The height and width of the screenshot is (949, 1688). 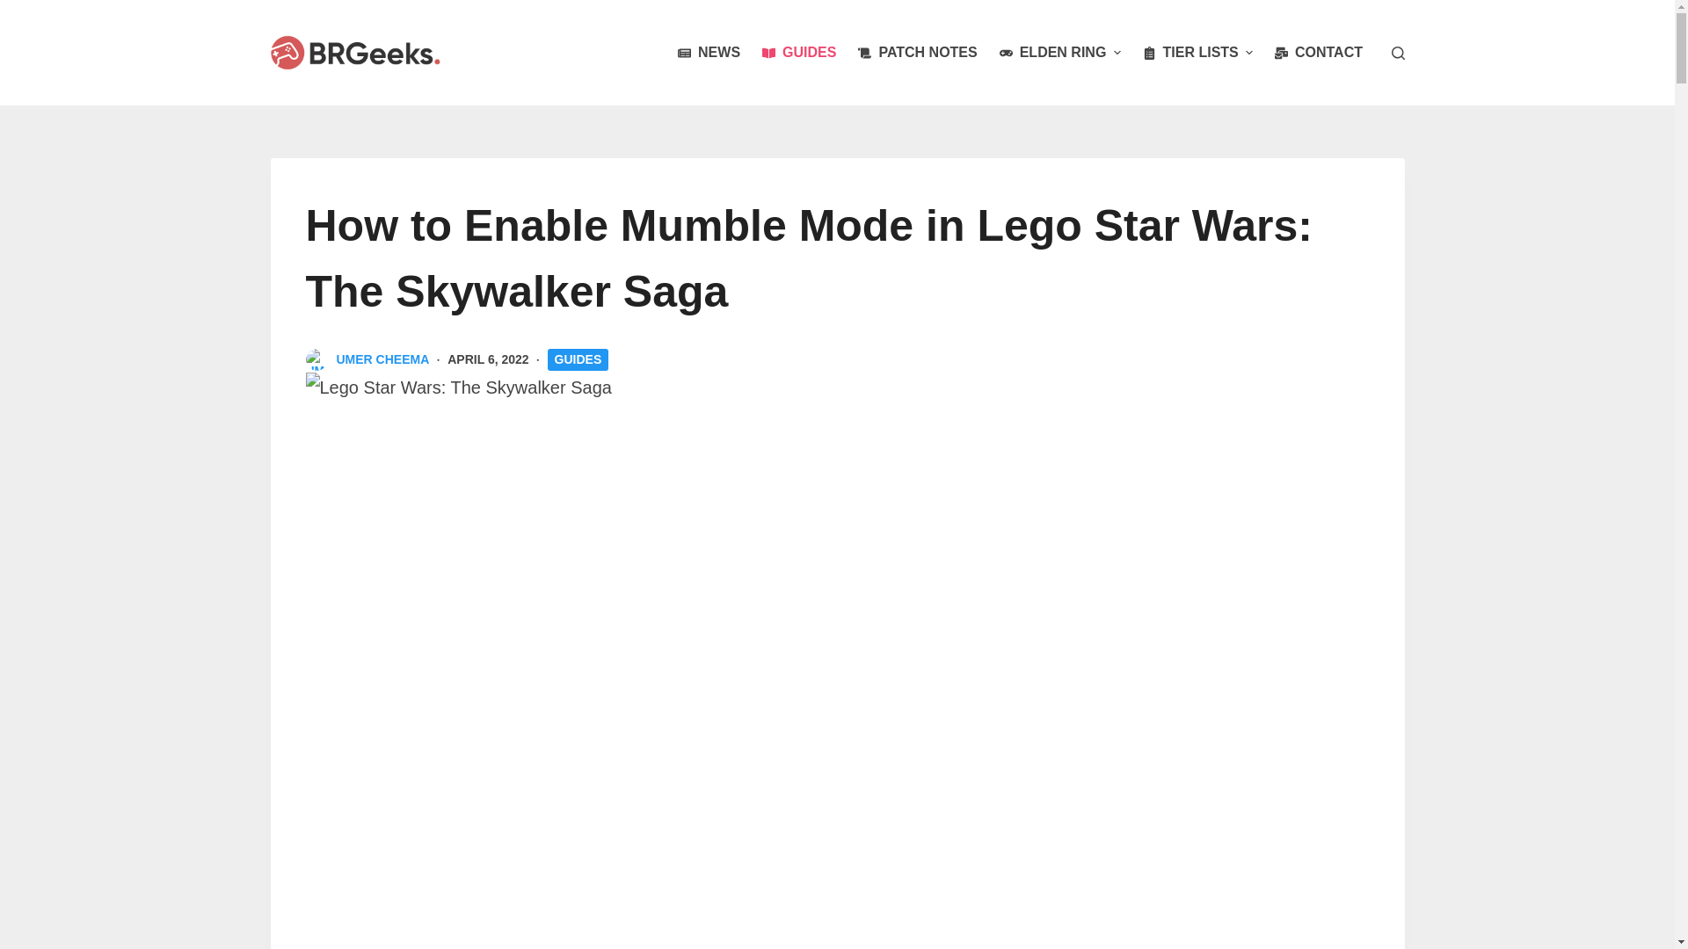 I want to click on GUIDES, so click(x=798, y=53).